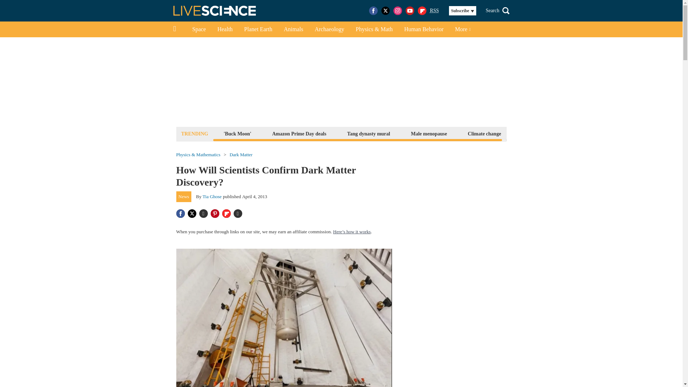 This screenshot has width=688, height=387. What do you see at coordinates (434, 11) in the screenshot?
I see `RSS` at bounding box center [434, 11].